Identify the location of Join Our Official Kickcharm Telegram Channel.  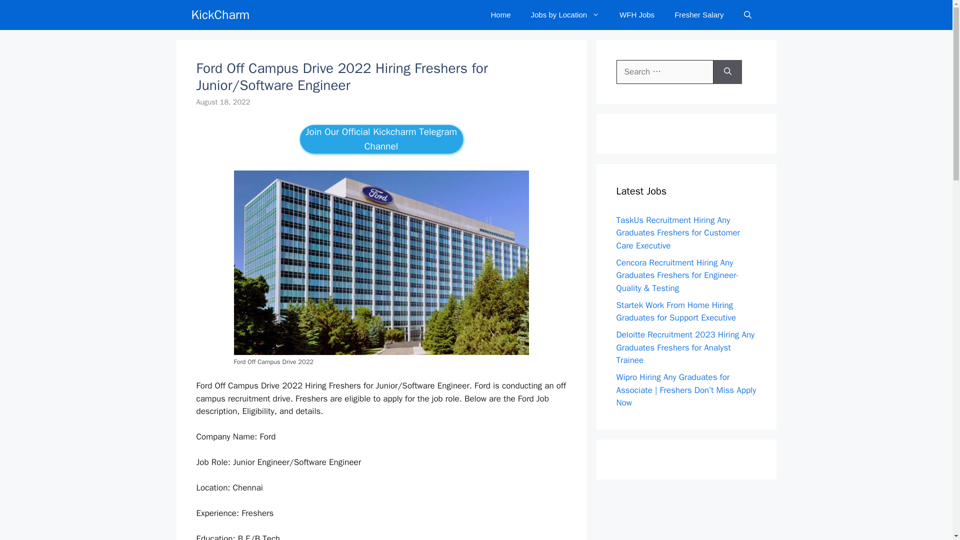
(381, 139).